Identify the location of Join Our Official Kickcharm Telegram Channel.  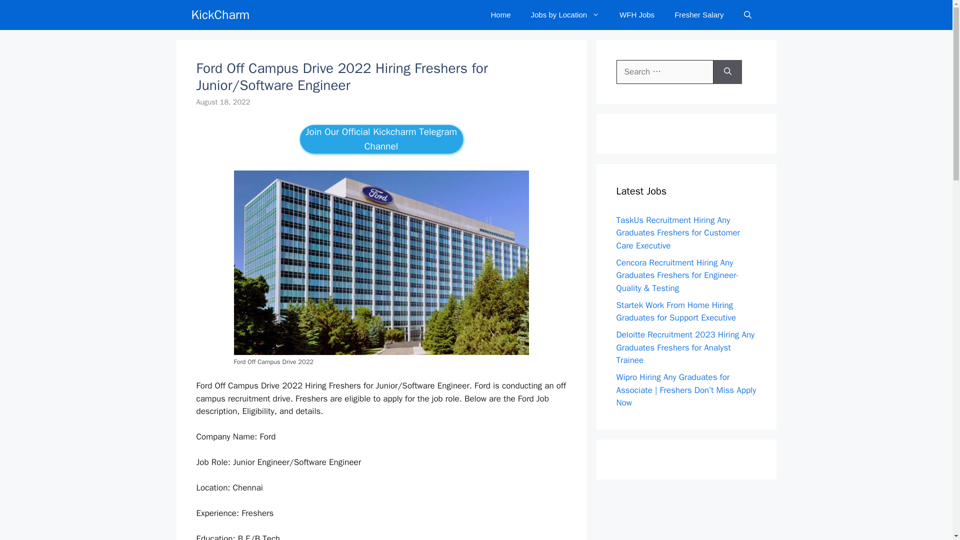
(381, 139).